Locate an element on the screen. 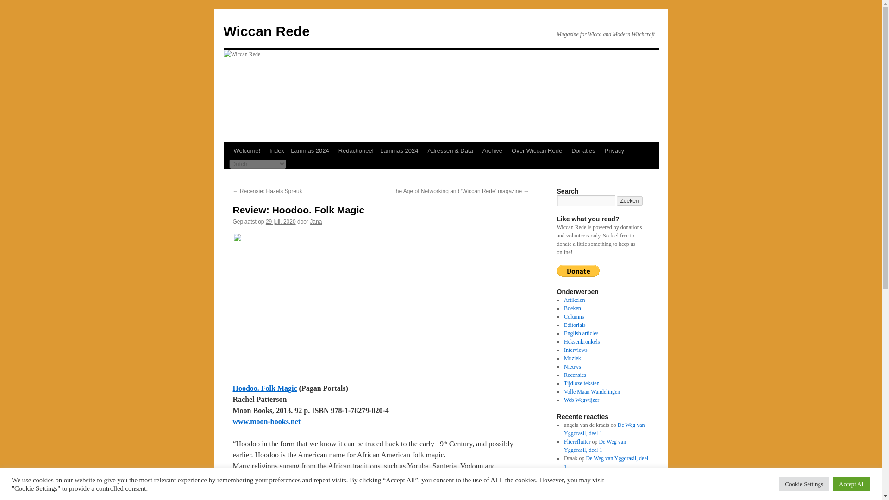 The width and height of the screenshot is (889, 500). Zoeken is located at coordinates (630, 201).